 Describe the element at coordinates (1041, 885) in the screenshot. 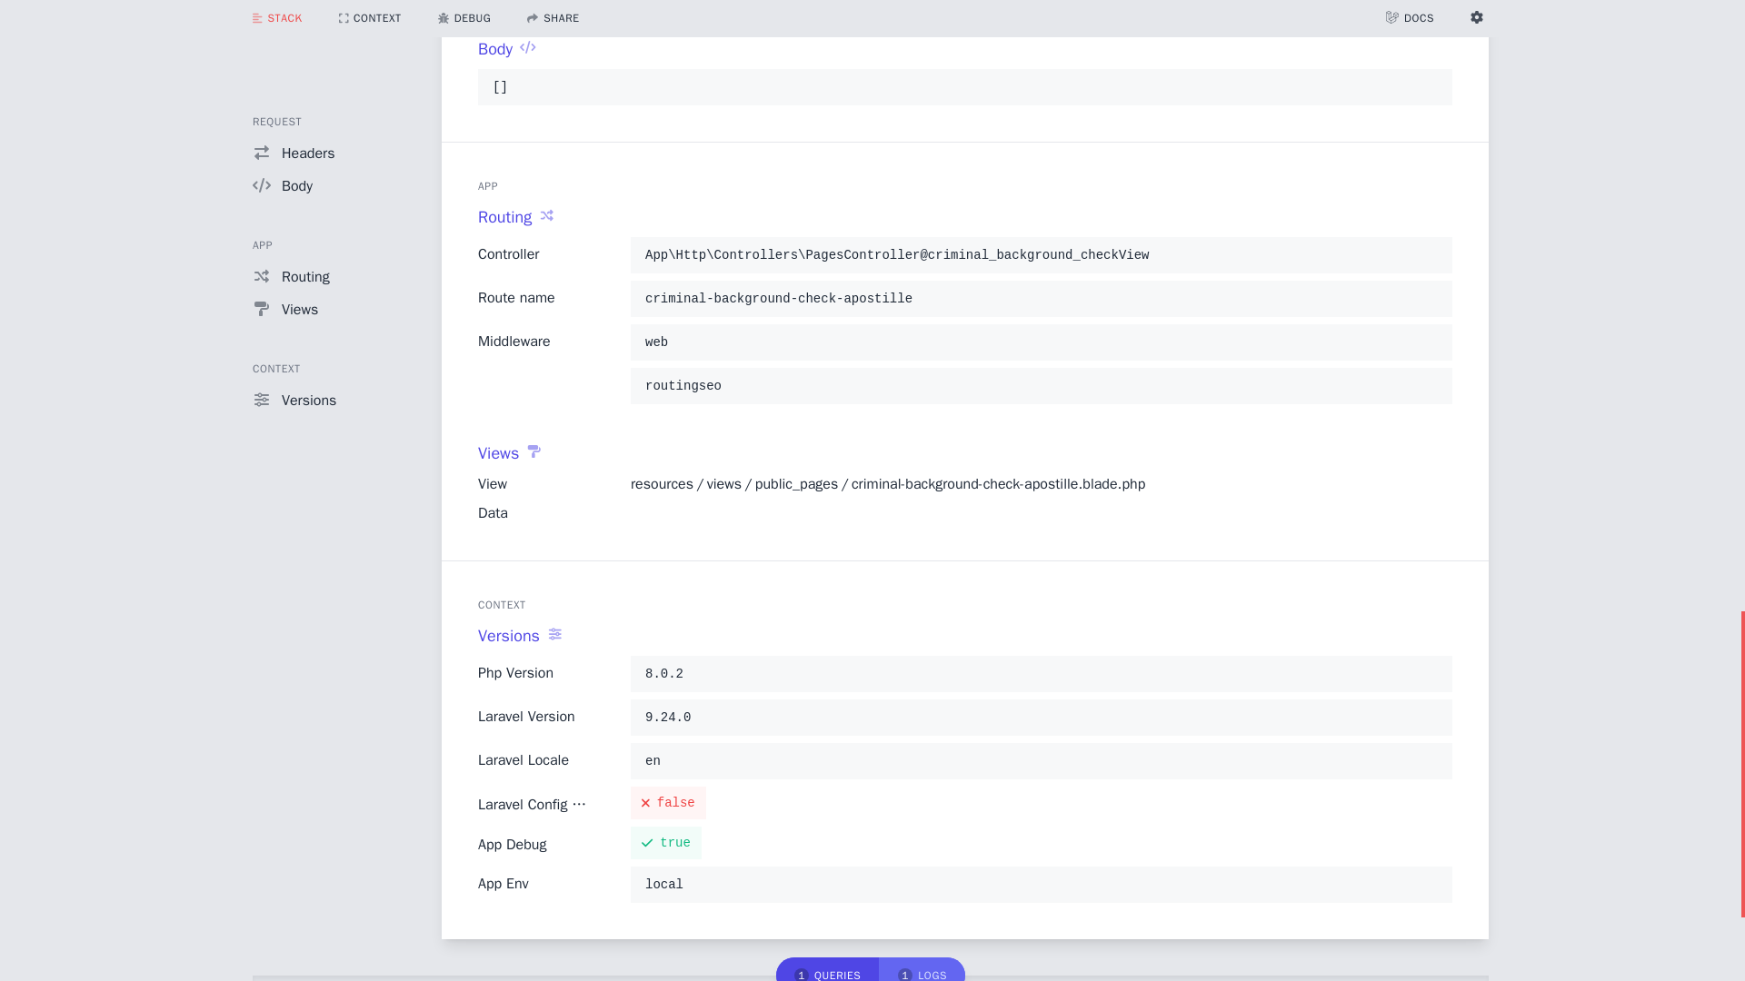

I see `local` at that location.